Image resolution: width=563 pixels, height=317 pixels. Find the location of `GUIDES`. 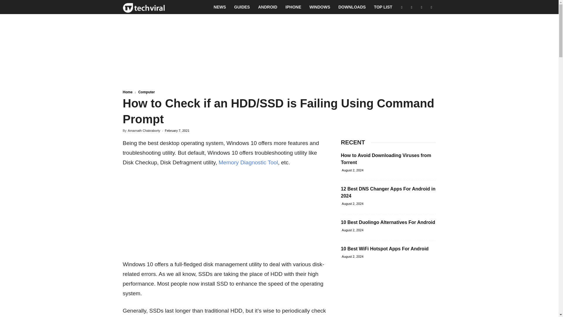

GUIDES is located at coordinates (242, 7).